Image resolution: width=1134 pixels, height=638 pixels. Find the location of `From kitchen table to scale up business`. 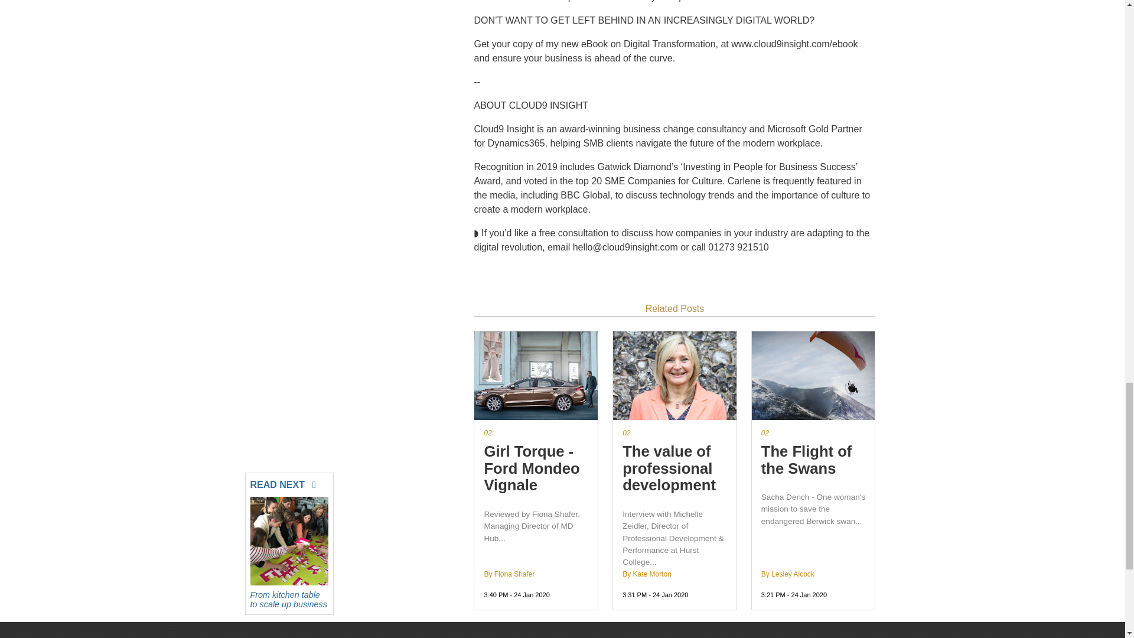

From kitchen table to scale up business is located at coordinates (289, 597).